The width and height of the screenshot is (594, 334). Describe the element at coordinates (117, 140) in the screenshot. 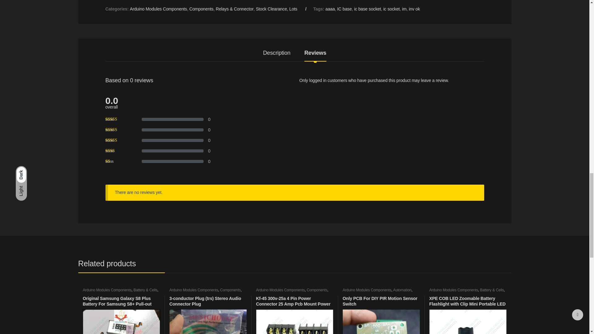

I see `Rated 3 out of 5` at that location.